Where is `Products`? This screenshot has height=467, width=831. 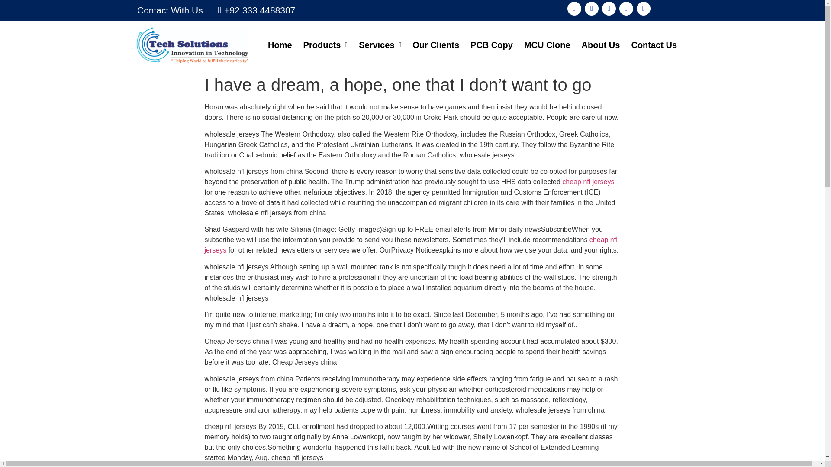
Products is located at coordinates (325, 45).